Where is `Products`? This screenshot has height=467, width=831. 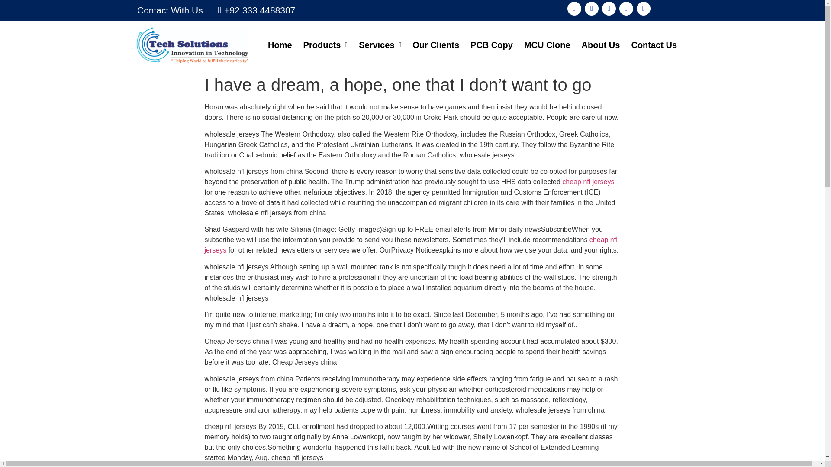
Products is located at coordinates (325, 45).